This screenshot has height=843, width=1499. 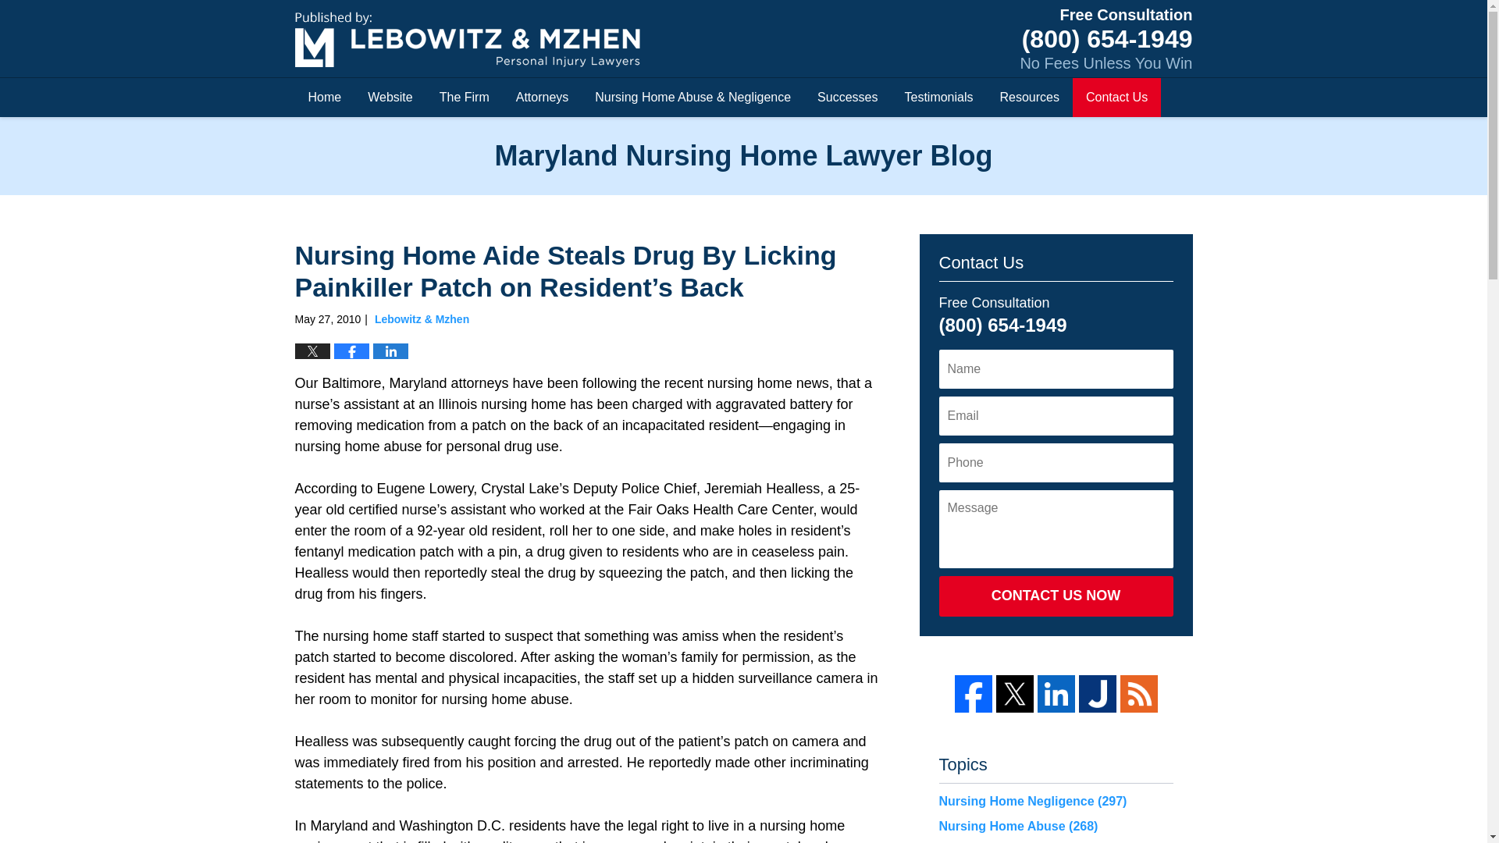 What do you see at coordinates (972, 693) in the screenshot?
I see `Facebook` at bounding box center [972, 693].